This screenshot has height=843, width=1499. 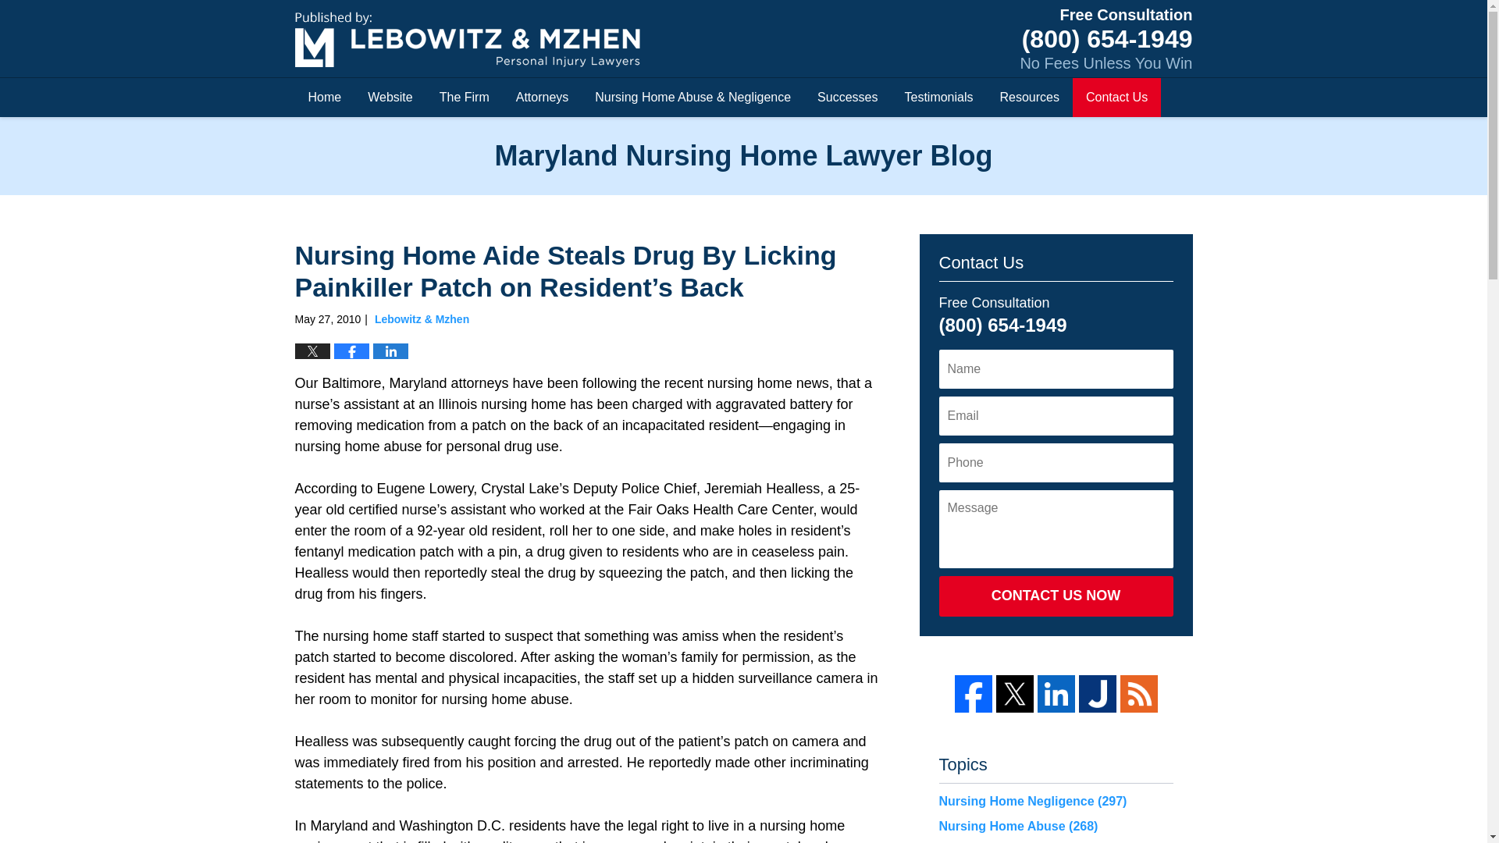 What do you see at coordinates (972, 693) in the screenshot?
I see `Facebook` at bounding box center [972, 693].